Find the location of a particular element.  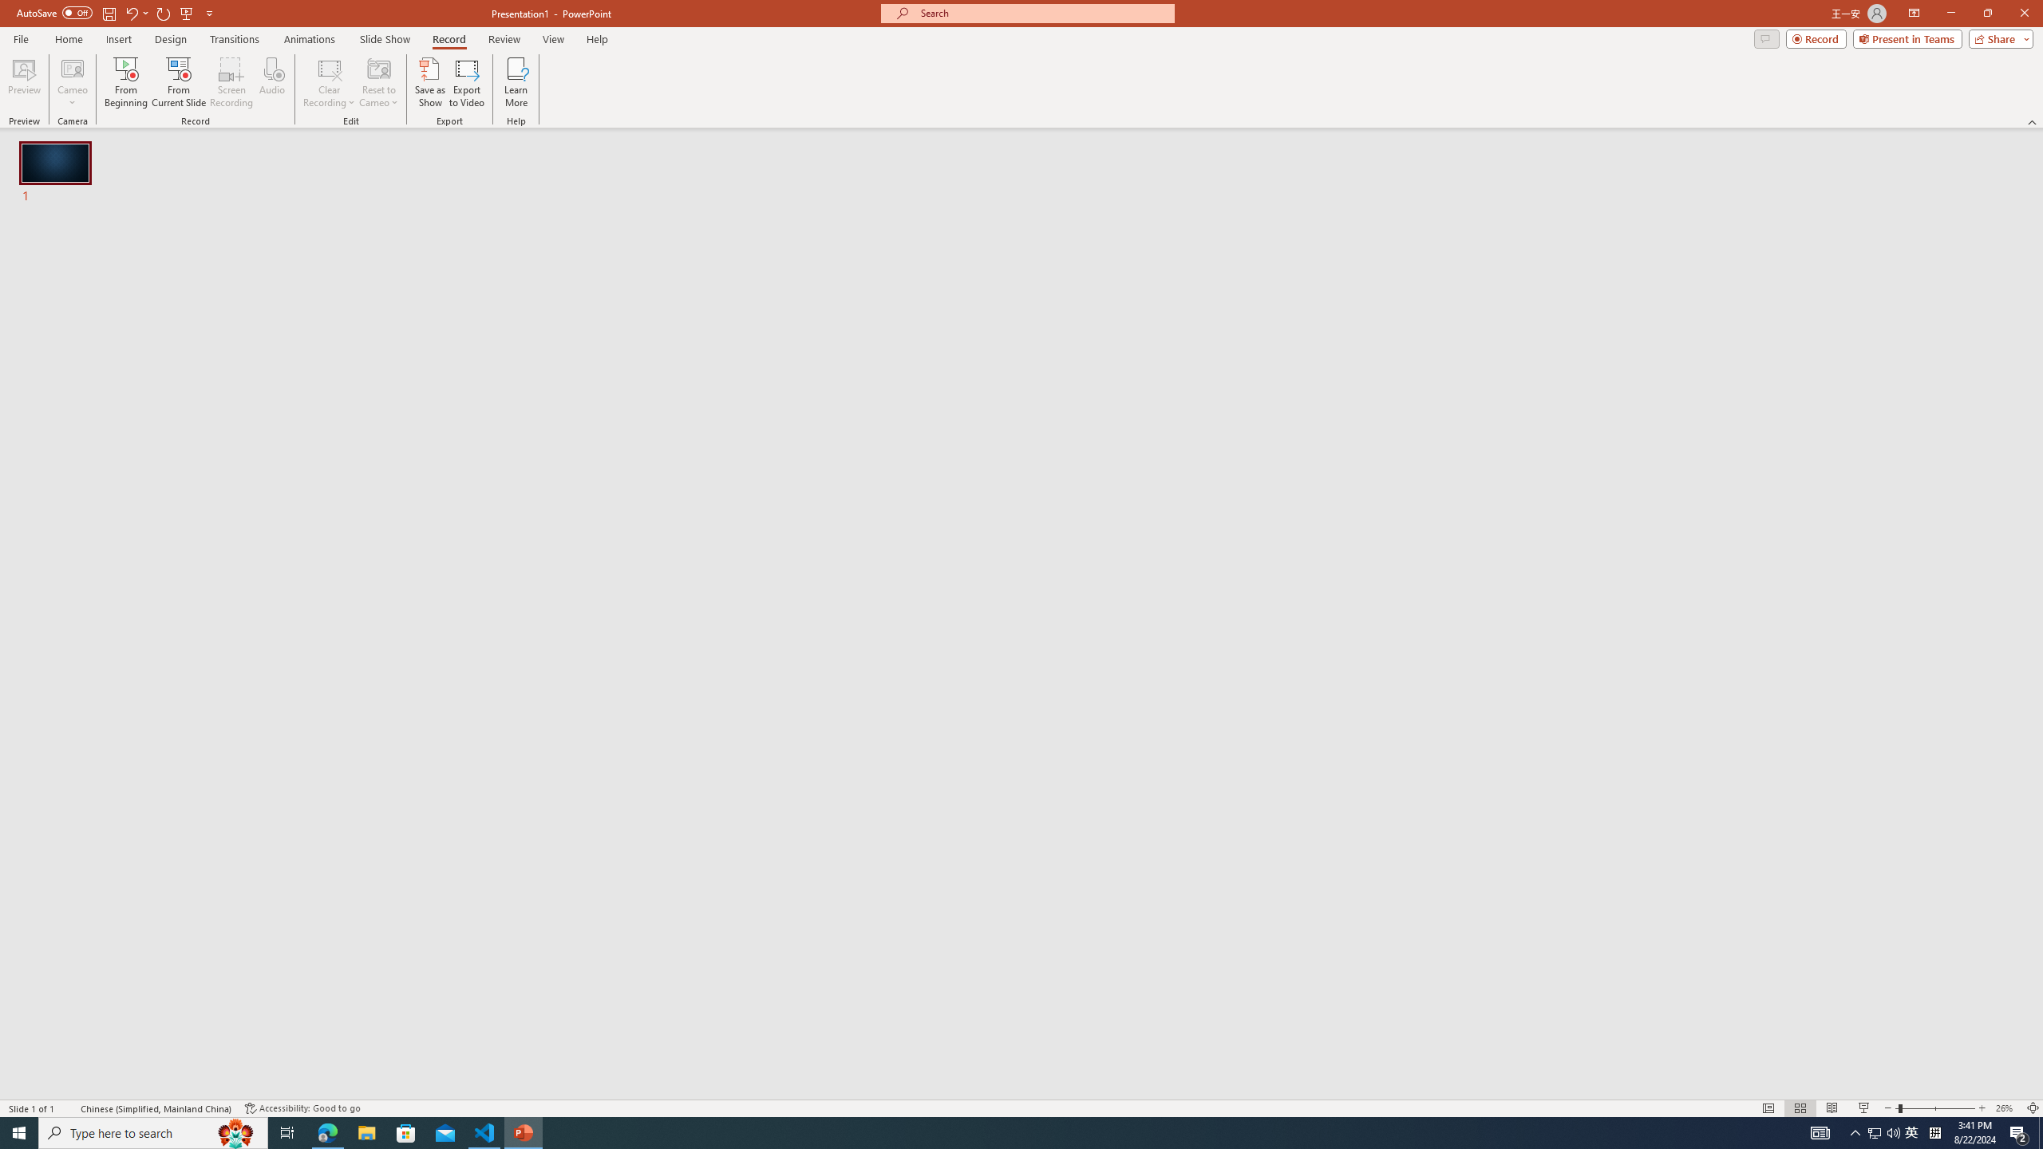

Audio is located at coordinates (271, 82).